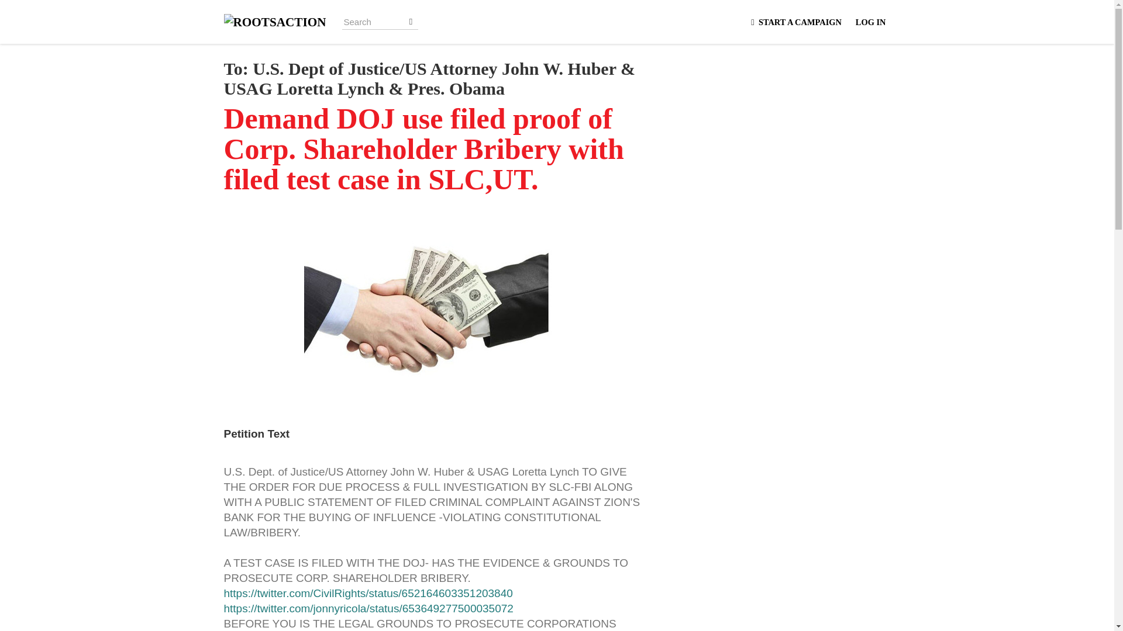  Describe the element at coordinates (870, 21) in the screenshot. I see `LOG IN` at that location.